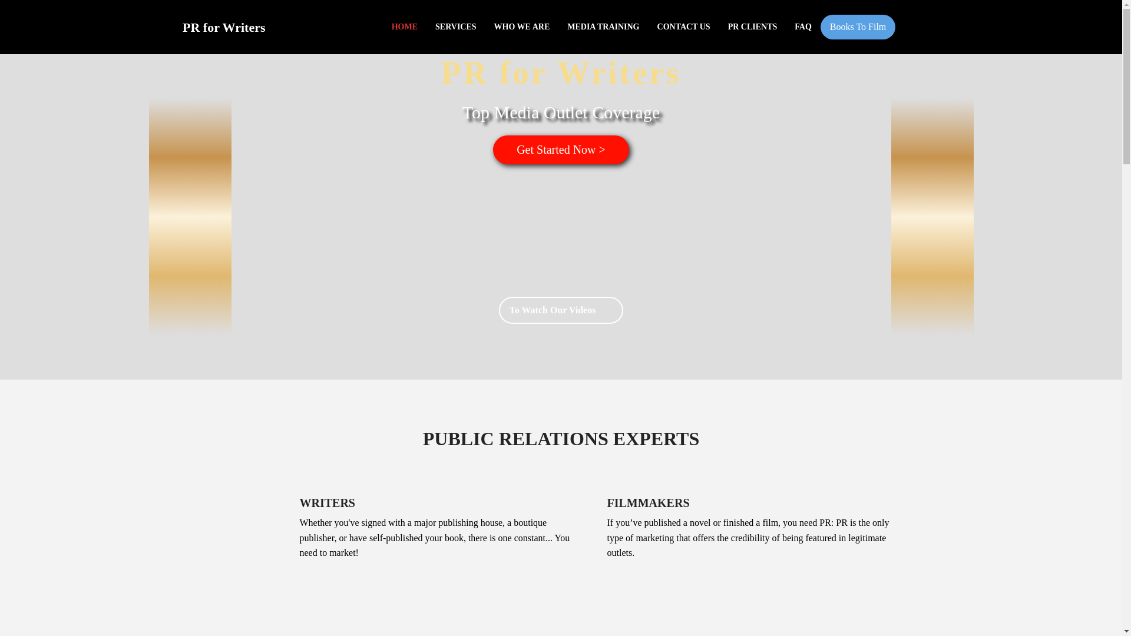  Describe the element at coordinates (522, 26) in the screenshot. I see `WHO WE ARE` at that location.